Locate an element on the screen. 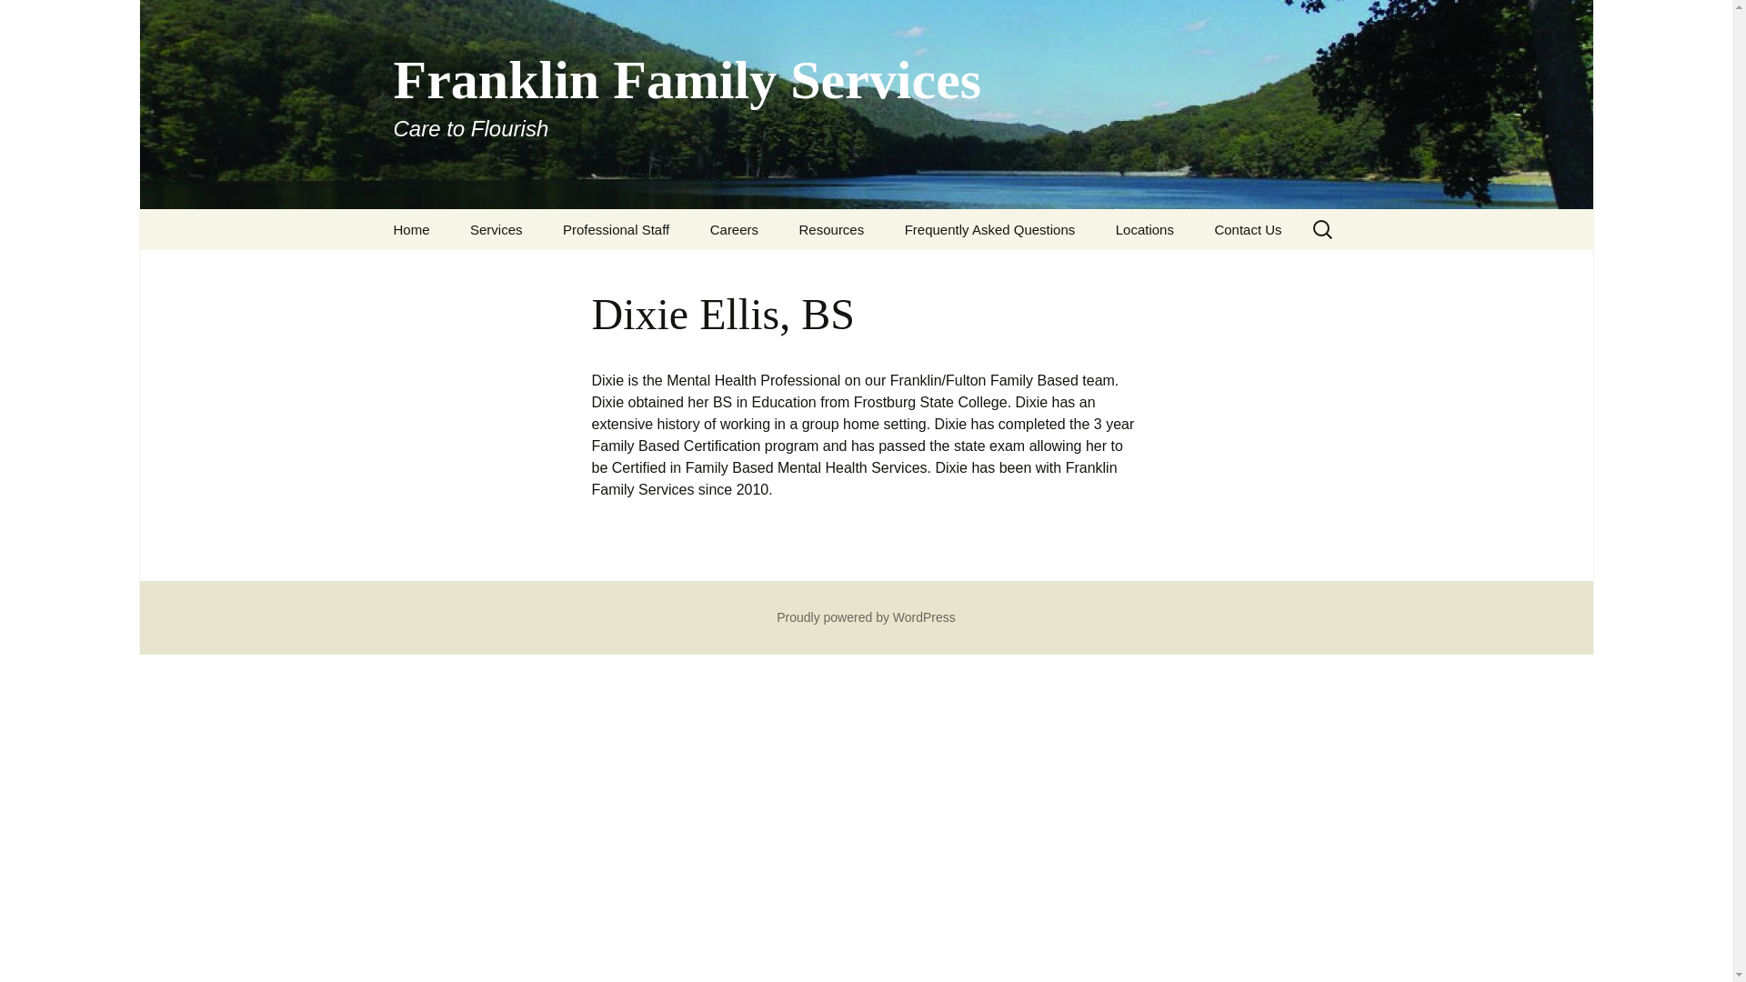 This screenshot has height=982, width=1746. Careers is located at coordinates (734, 229).